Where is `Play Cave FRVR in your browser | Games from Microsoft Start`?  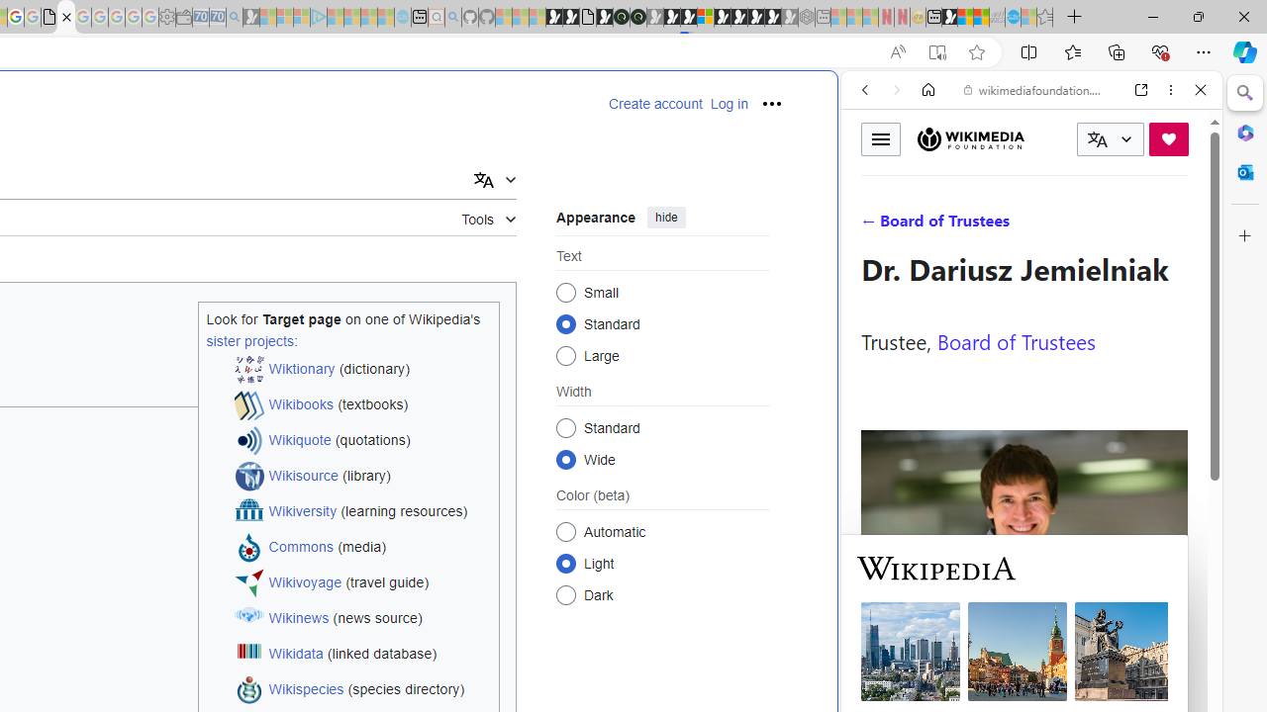
Play Cave FRVR in your browser | Games from Microsoft Start is located at coordinates (341, 421).